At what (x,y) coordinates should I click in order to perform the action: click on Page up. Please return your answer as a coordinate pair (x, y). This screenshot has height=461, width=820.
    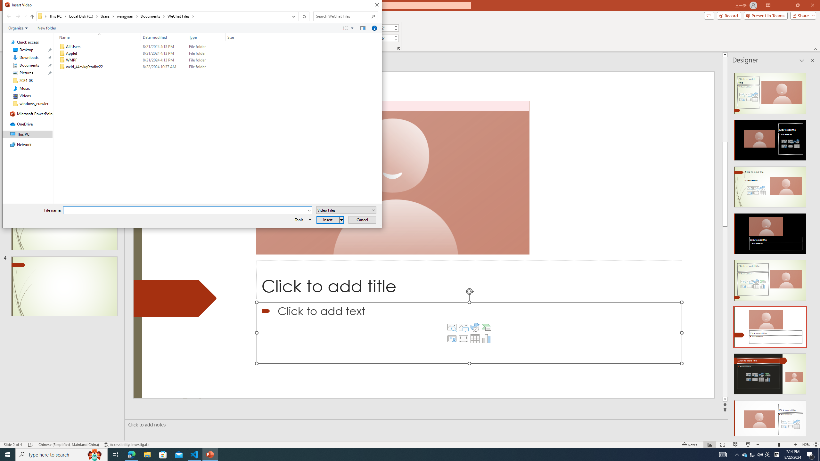
    Looking at the image, I should click on (817, 99).